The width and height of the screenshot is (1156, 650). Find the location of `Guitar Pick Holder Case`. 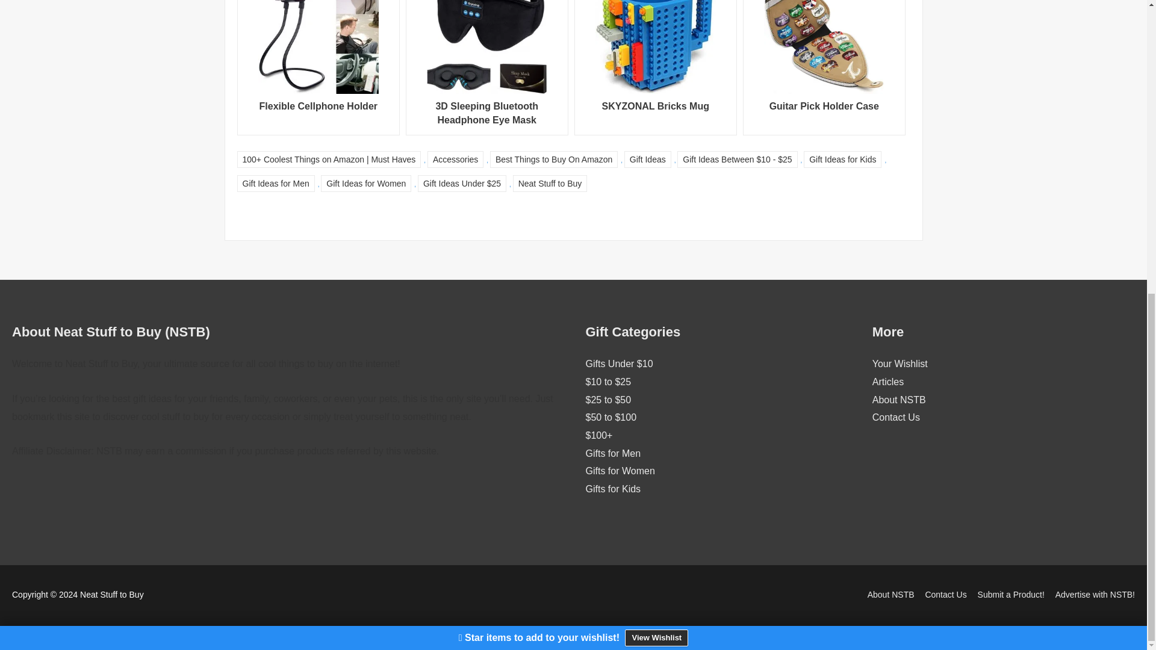

Guitar Pick Holder Case is located at coordinates (825, 67).